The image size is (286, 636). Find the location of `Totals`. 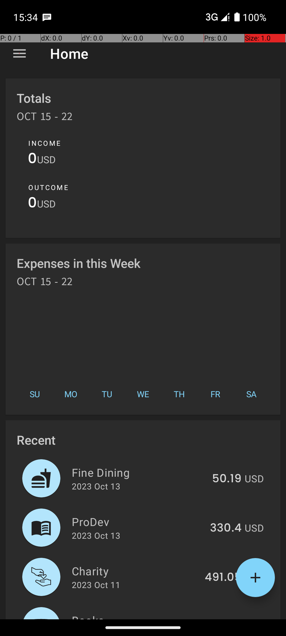

Totals is located at coordinates (34, 98).